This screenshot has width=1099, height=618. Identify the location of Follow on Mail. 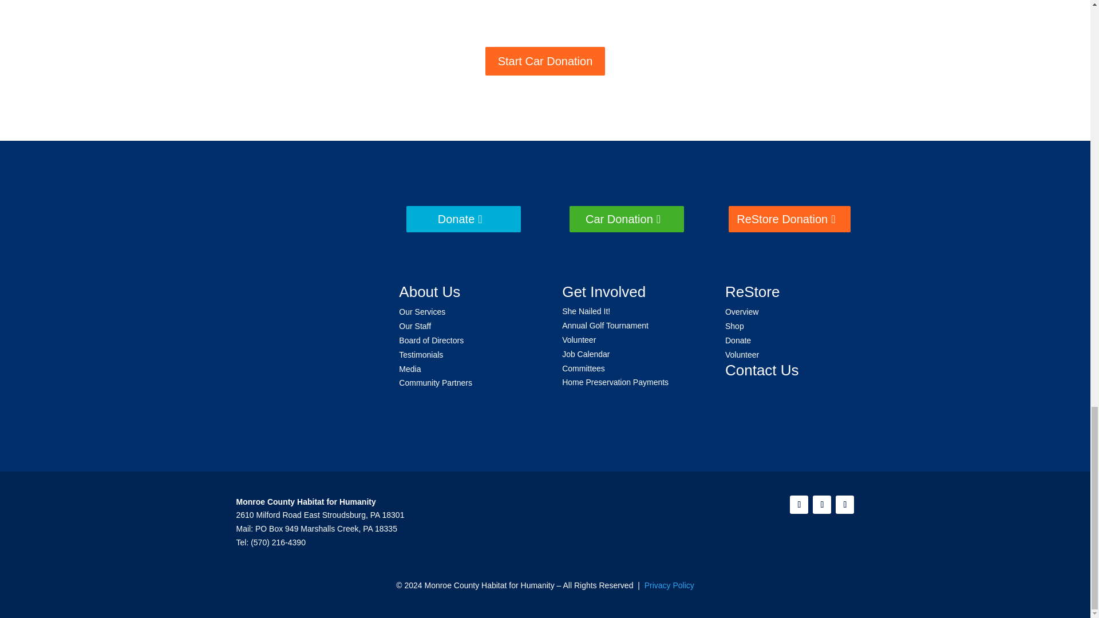
(844, 505).